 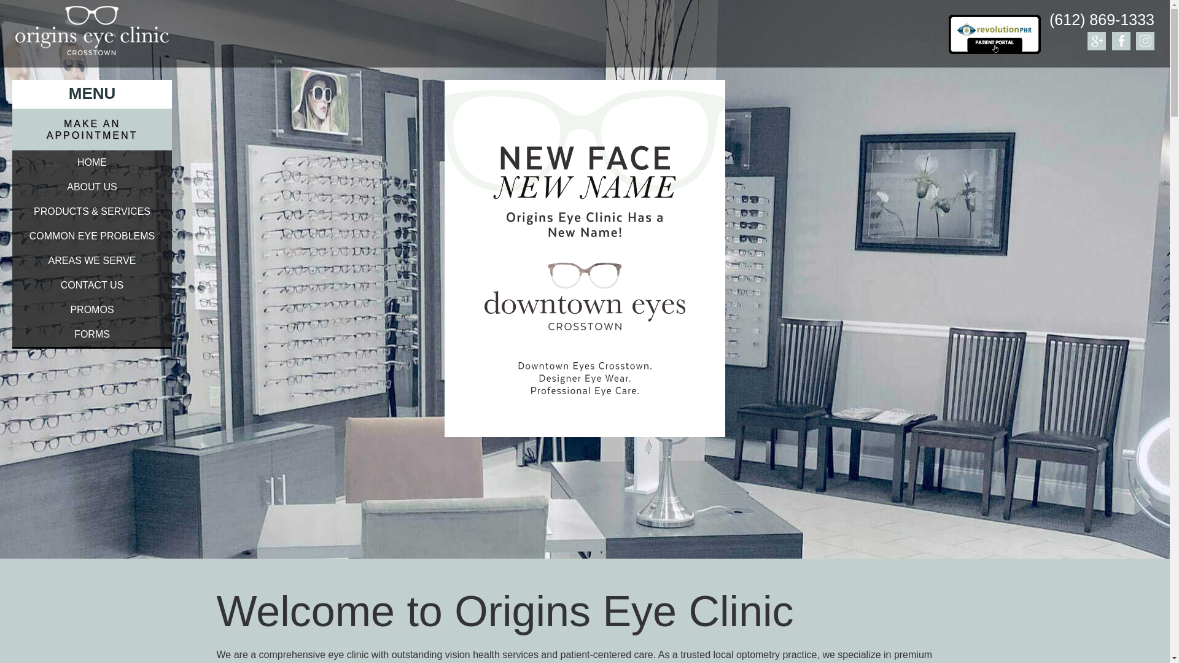 I want to click on Origins Eye Clinic, so click(x=92, y=31).